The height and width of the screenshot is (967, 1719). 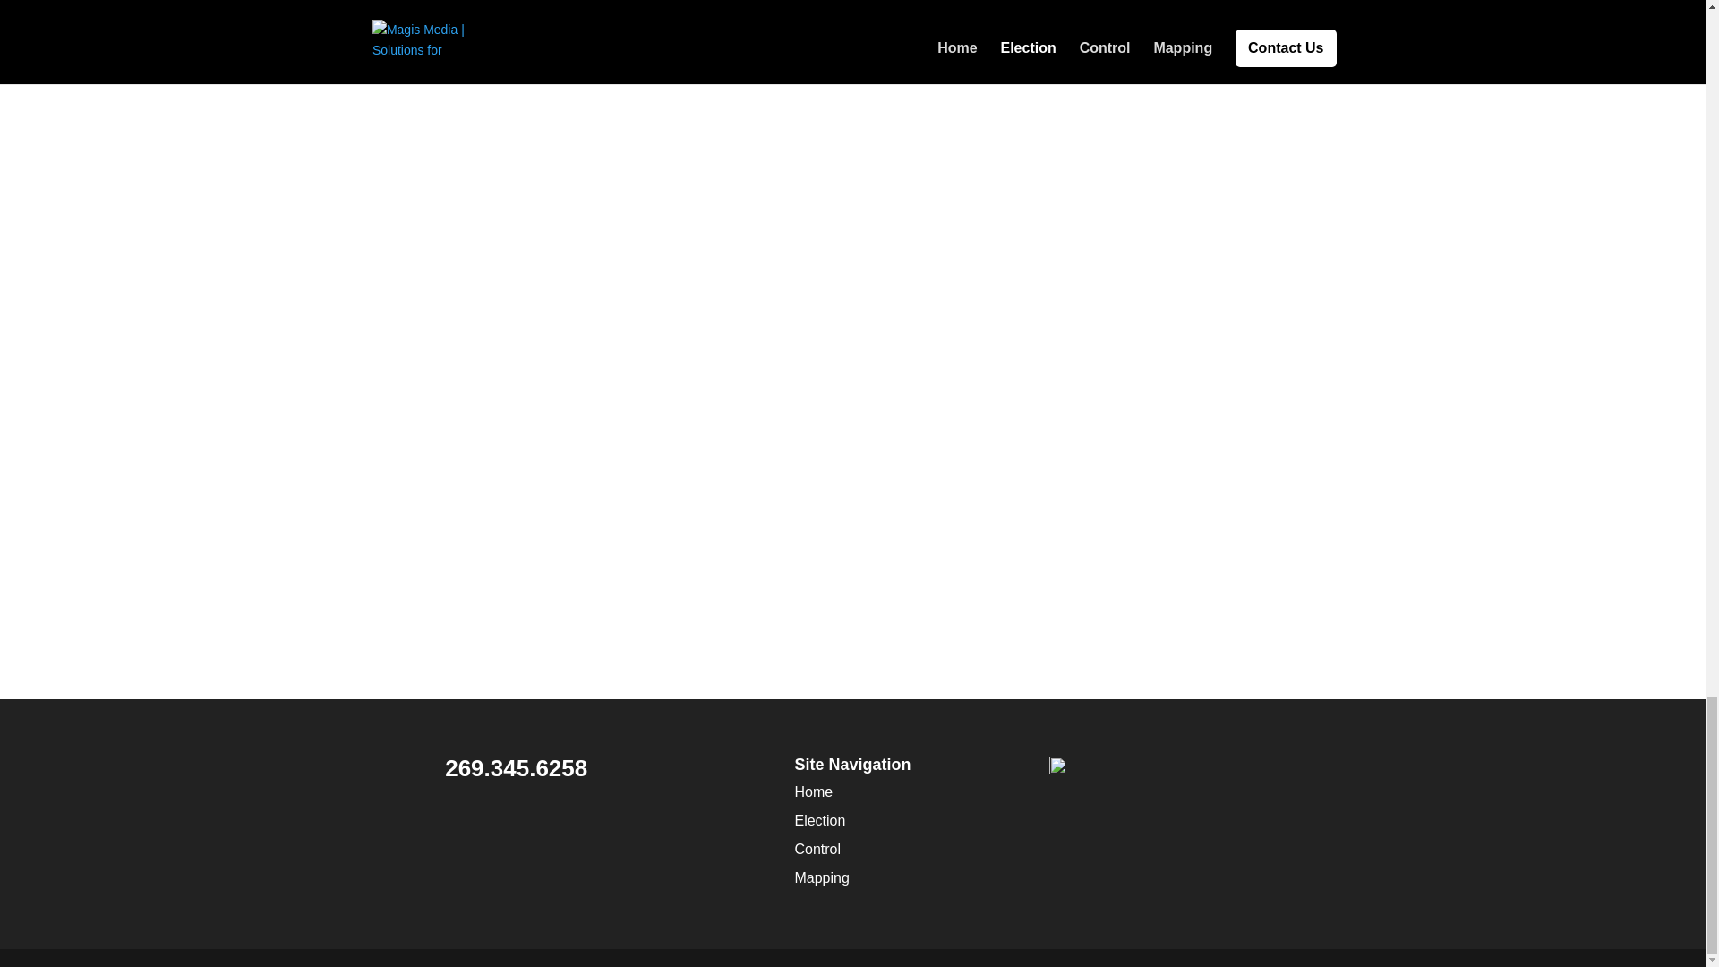 What do you see at coordinates (817, 849) in the screenshot?
I see `Control` at bounding box center [817, 849].